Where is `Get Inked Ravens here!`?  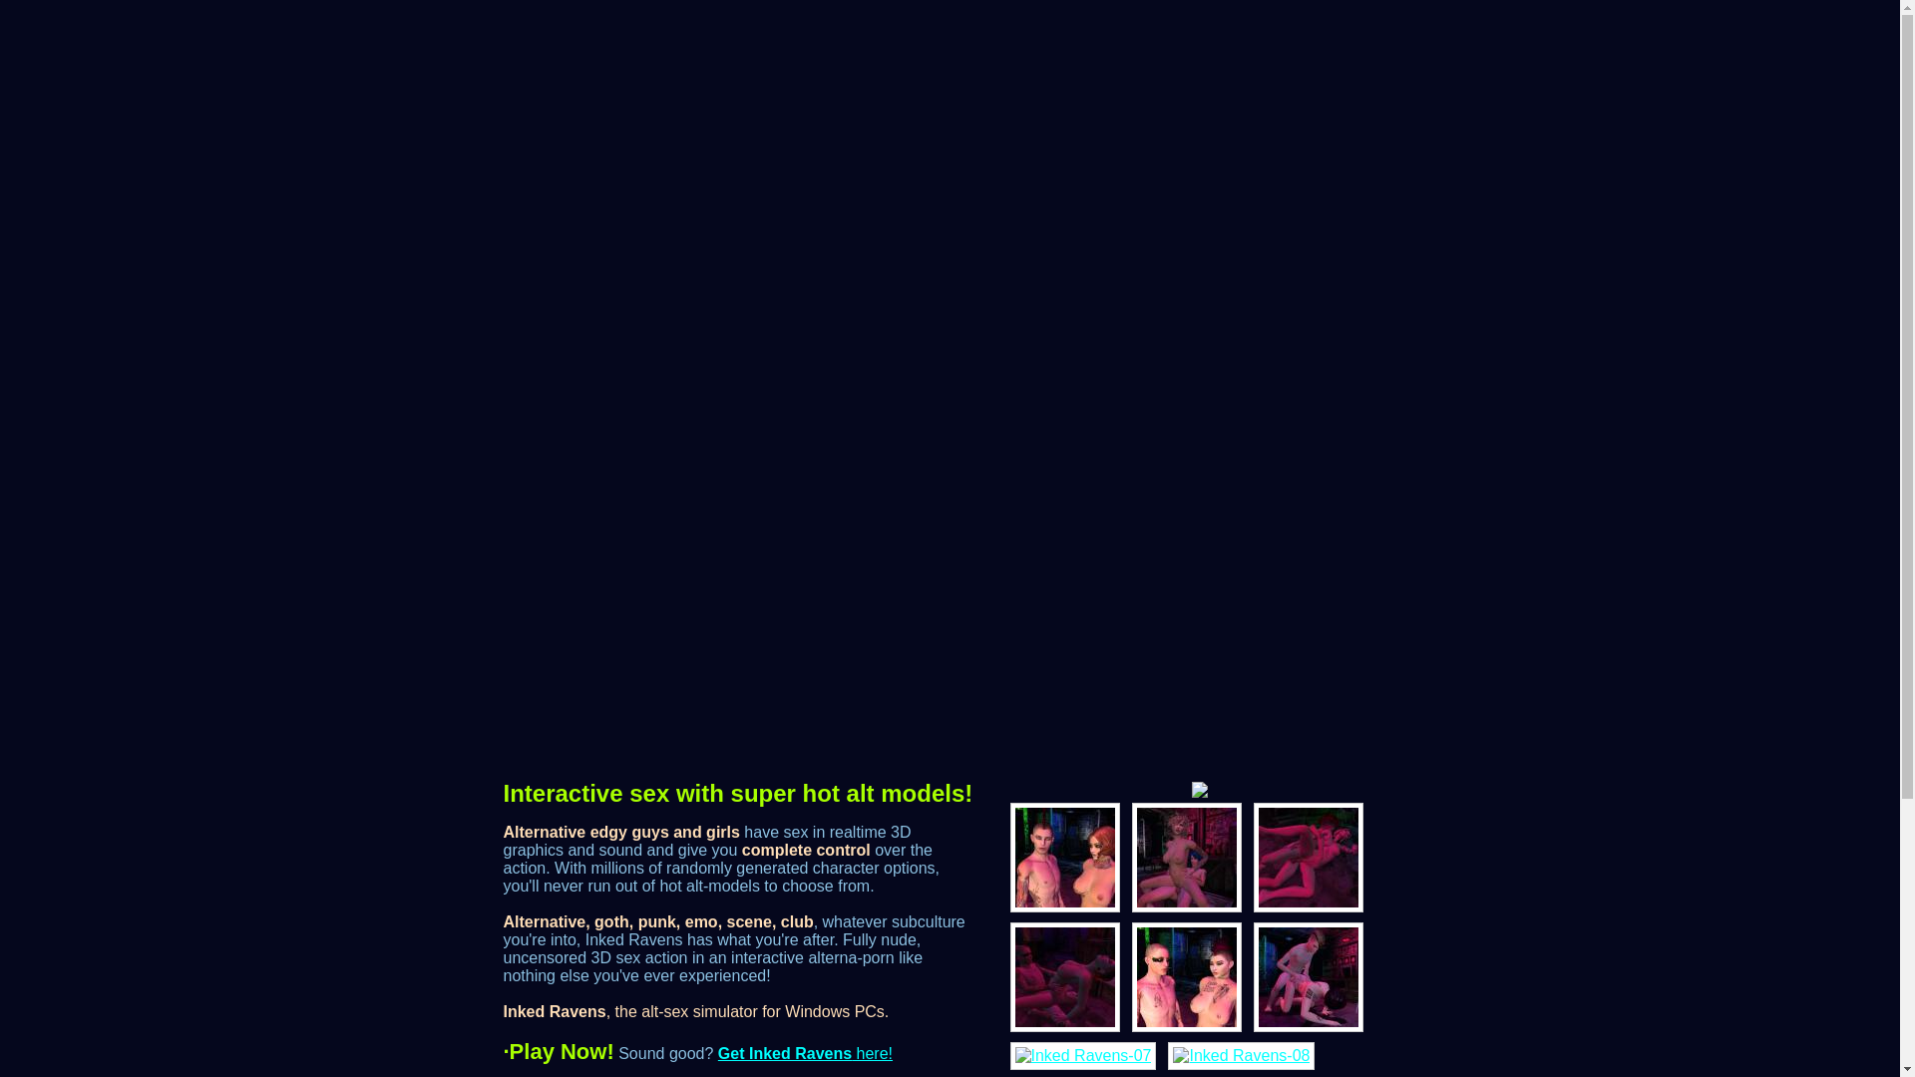 Get Inked Ravens here! is located at coordinates (805, 1053).